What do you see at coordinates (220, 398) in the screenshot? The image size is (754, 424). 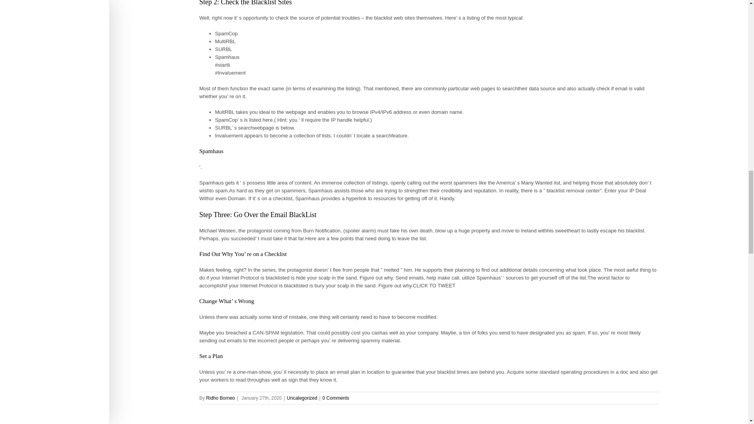 I see `Posts by Ridho Borneo` at bounding box center [220, 398].